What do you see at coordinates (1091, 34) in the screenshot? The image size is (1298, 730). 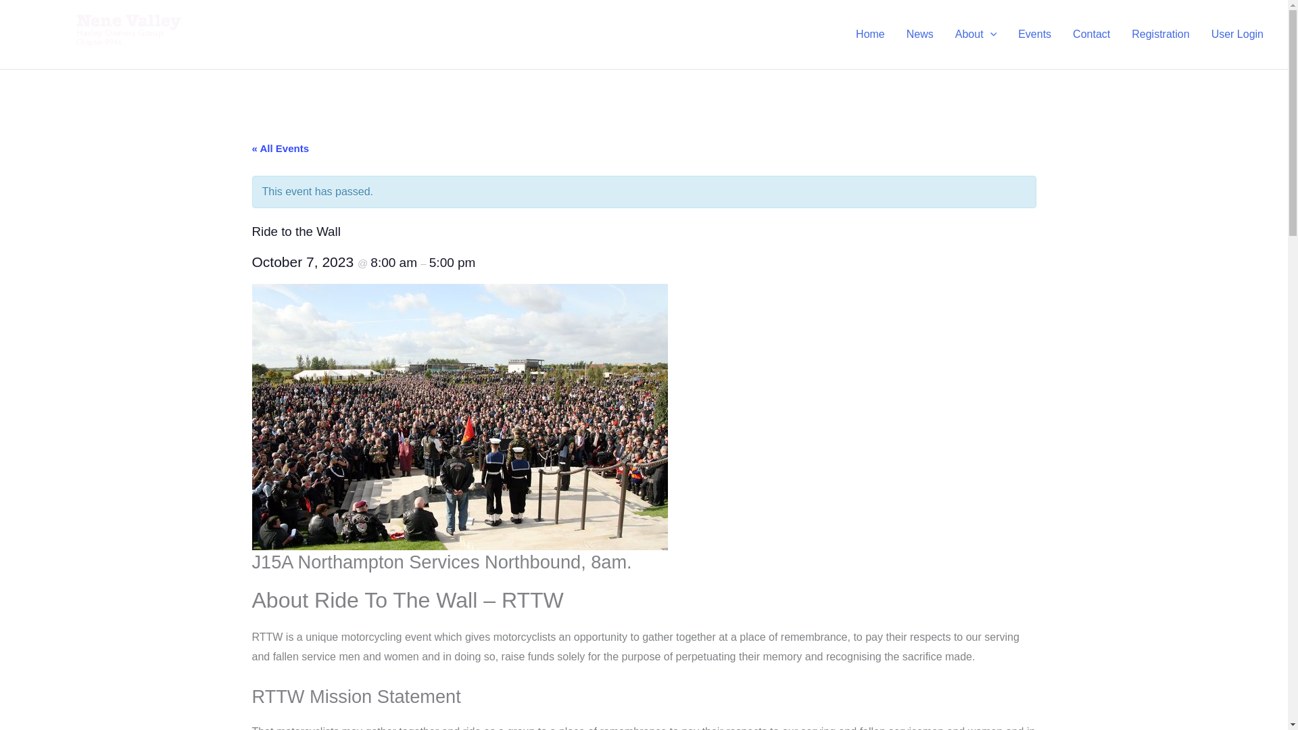 I see `Contact` at bounding box center [1091, 34].